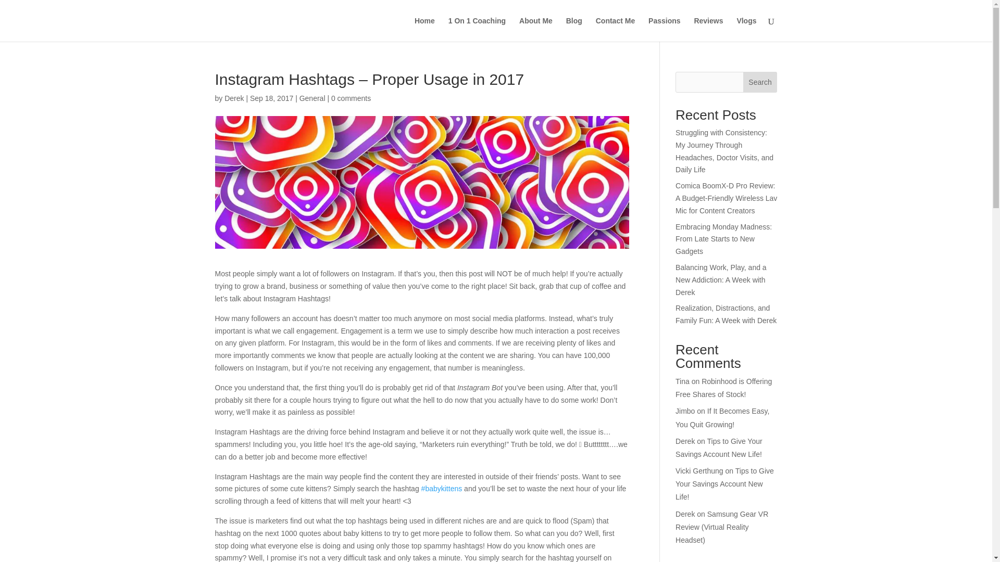  I want to click on Robinhood is Offering Free Shares of Stock!, so click(724, 387).